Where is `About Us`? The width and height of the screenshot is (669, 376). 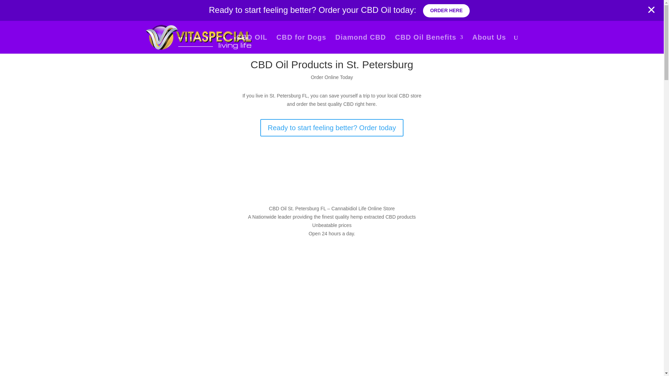 About Us is located at coordinates (489, 44).